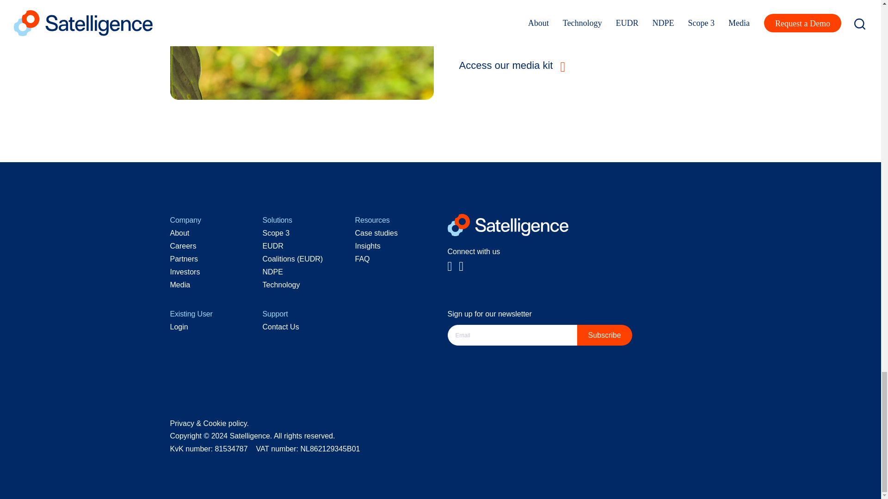  What do you see at coordinates (273, 272) in the screenshot?
I see `NDPE` at bounding box center [273, 272].